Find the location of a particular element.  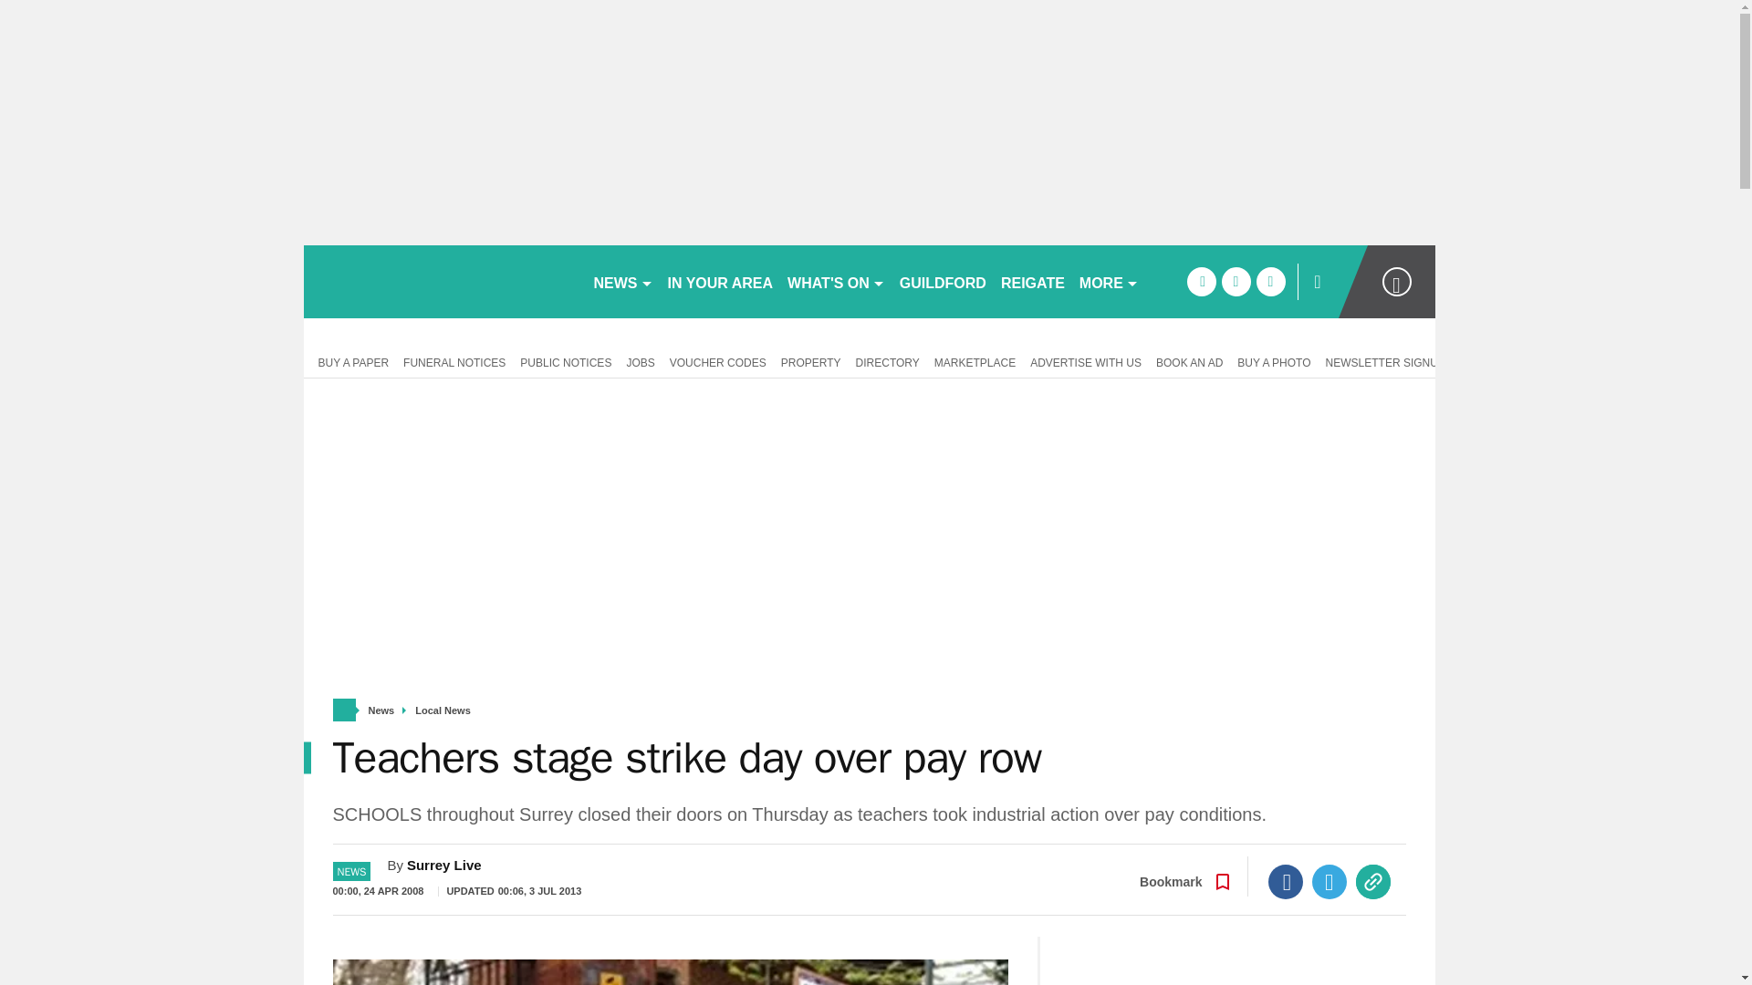

Twitter is located at coordinates (1330, 882).